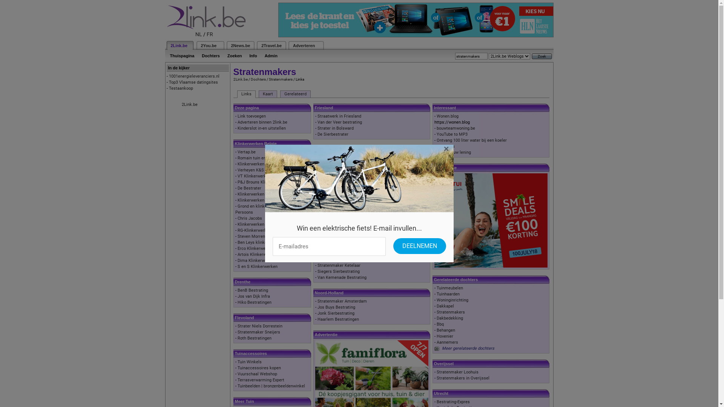 The height and width of the screenshot is (407, 724). What do you see at coordinates (266, 225) in the screenshot?
I see `Klinkerwerken Bowi Meerdonk` at bounding box center [266, 225].